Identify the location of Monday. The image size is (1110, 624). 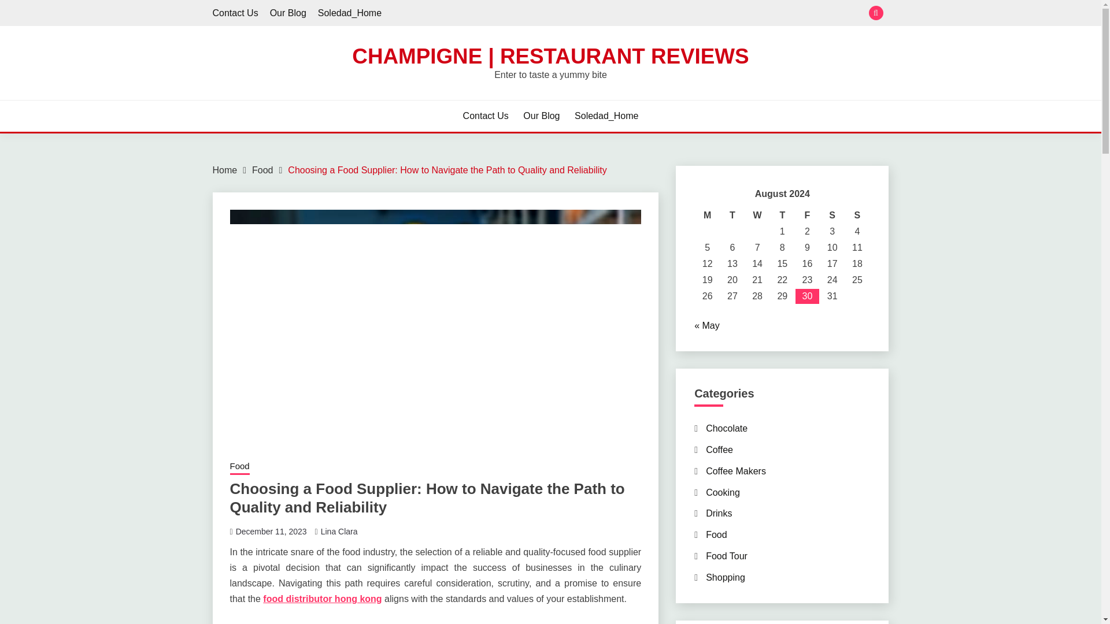
(708, 215).